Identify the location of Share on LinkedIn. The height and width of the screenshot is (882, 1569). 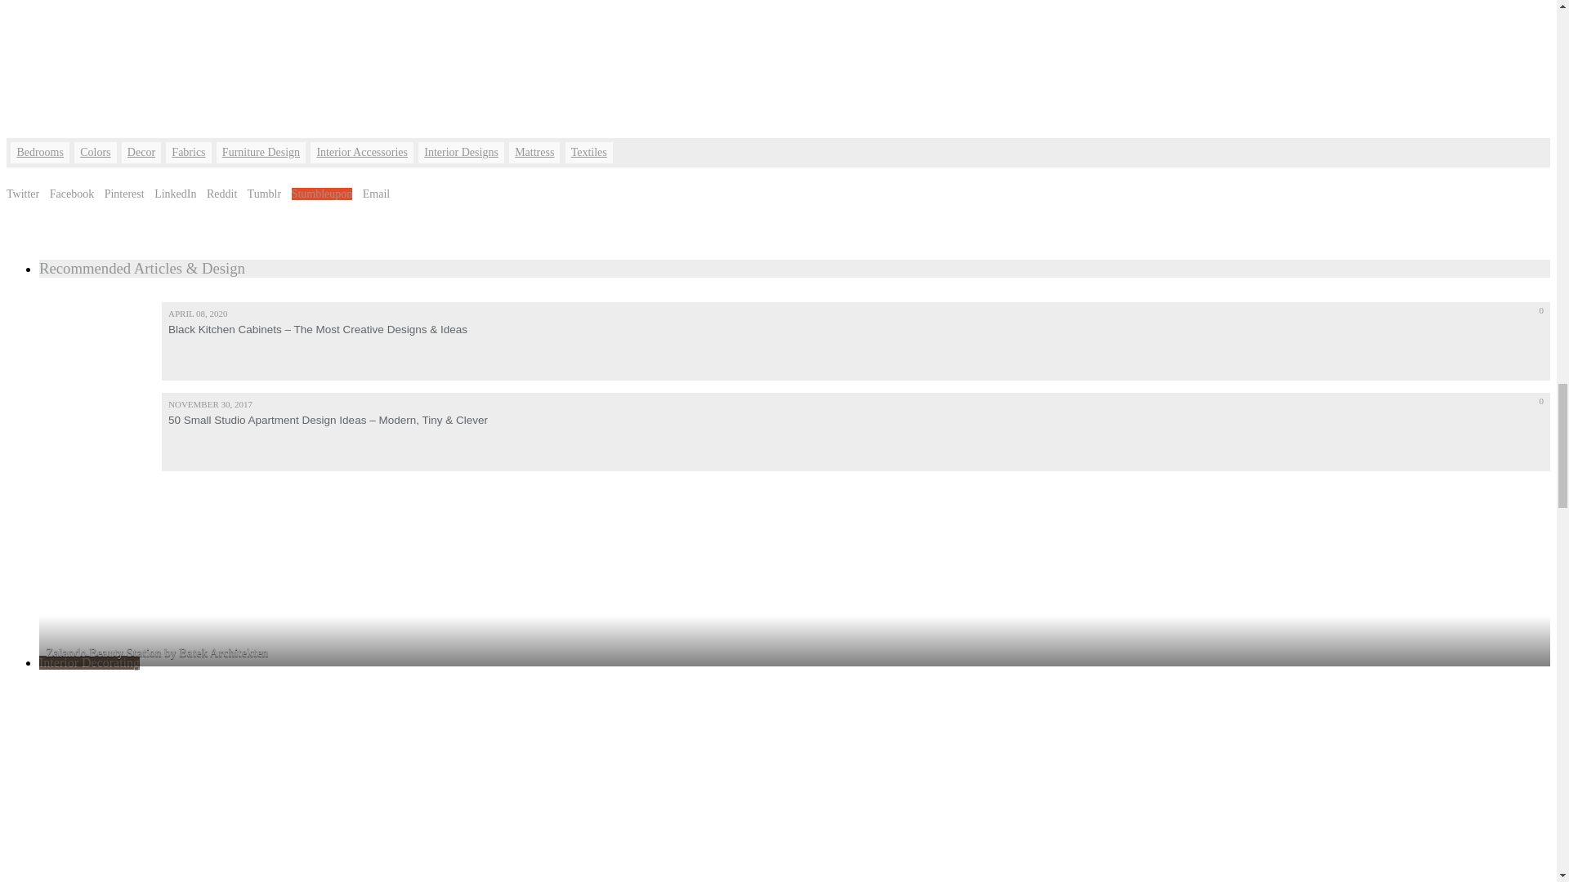
(175, 194).